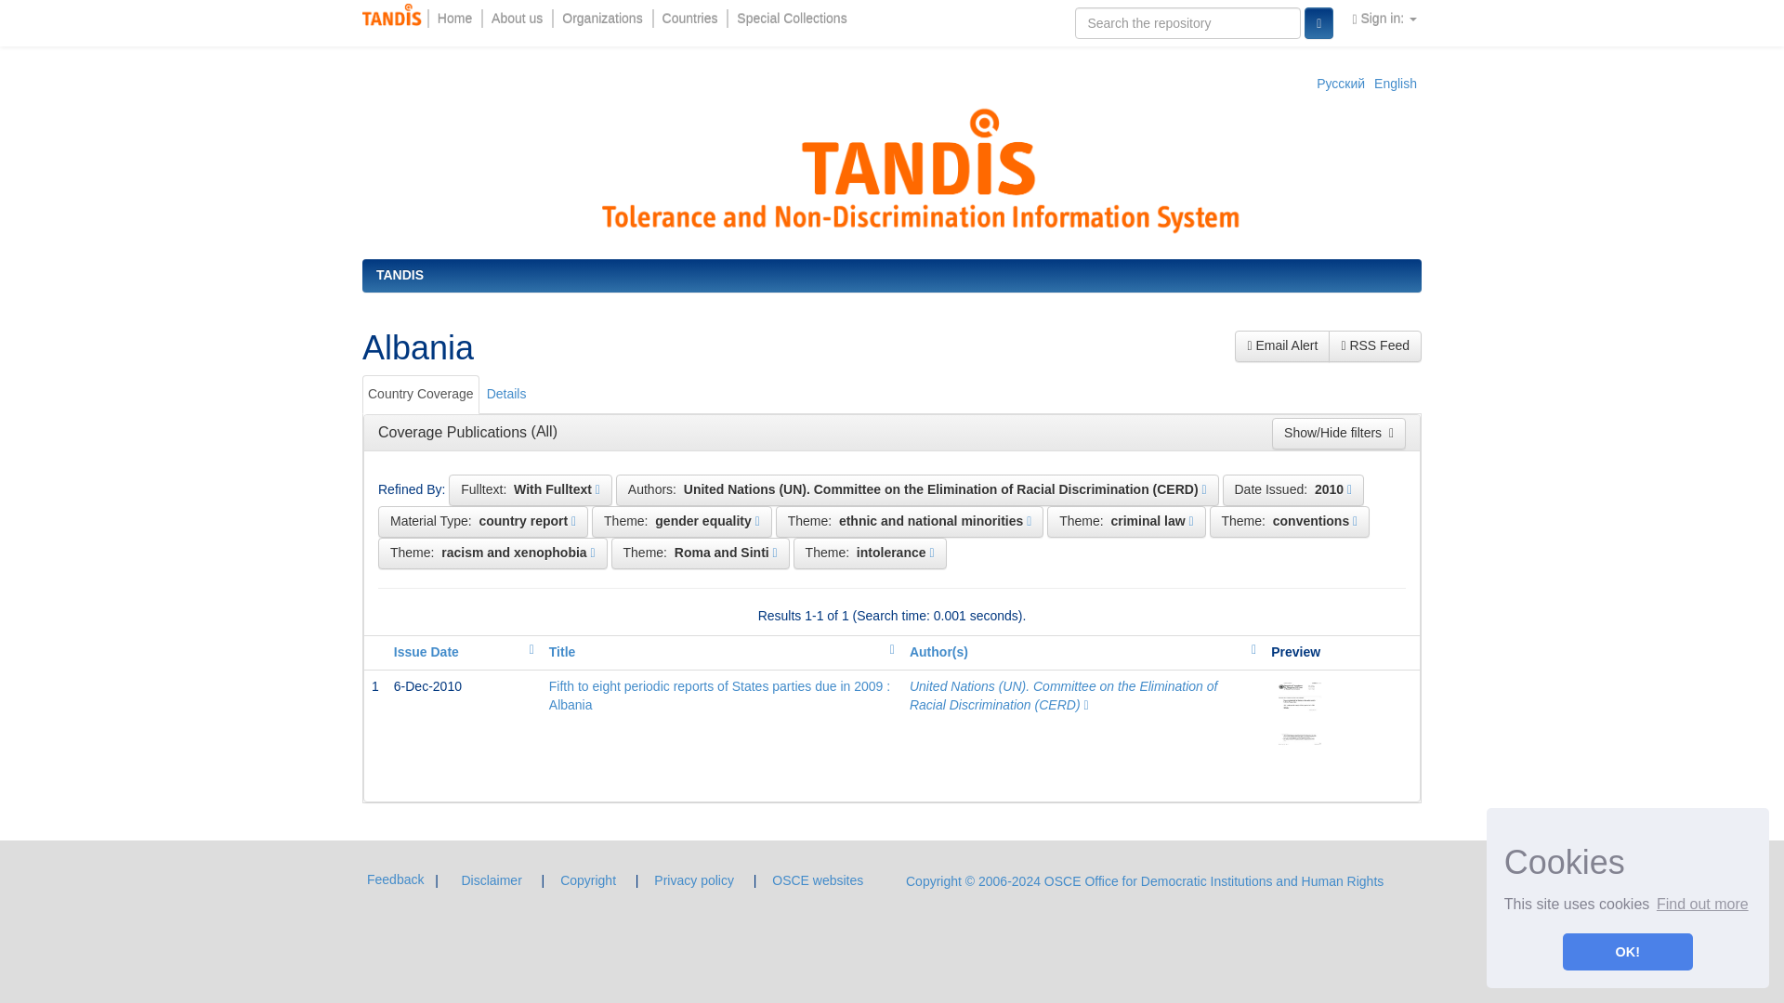 This screenshot has height=1003, width=1784. What do you see at coordinates (601, 19) in the screenshot?
I see `Organizations` at bounding box center [601, 19].